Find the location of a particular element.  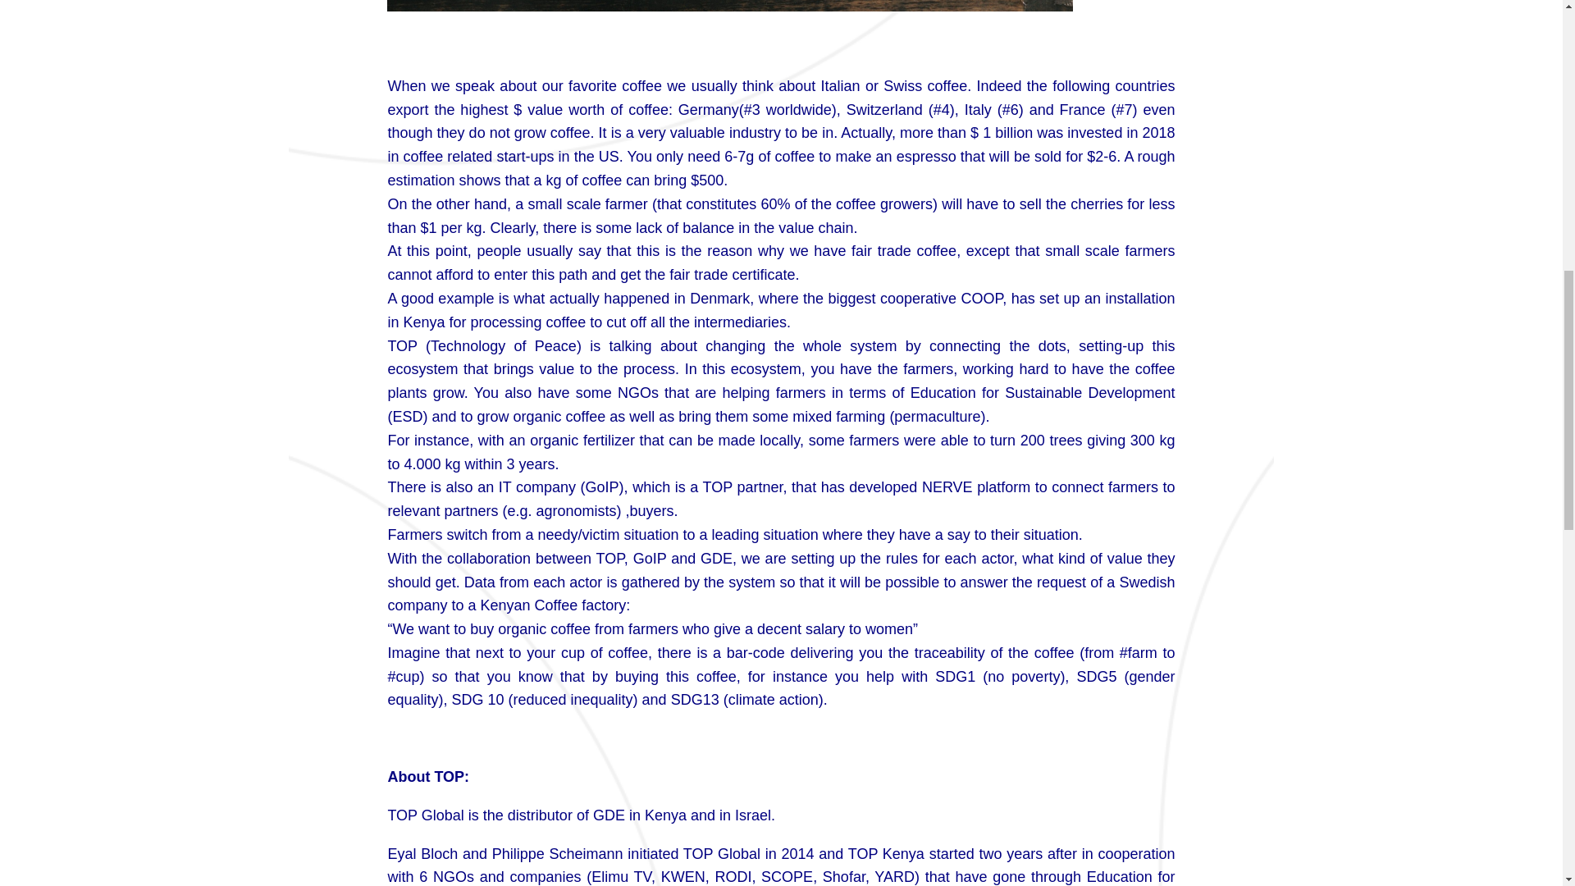

GoIP is located at coordinates (650, 558).